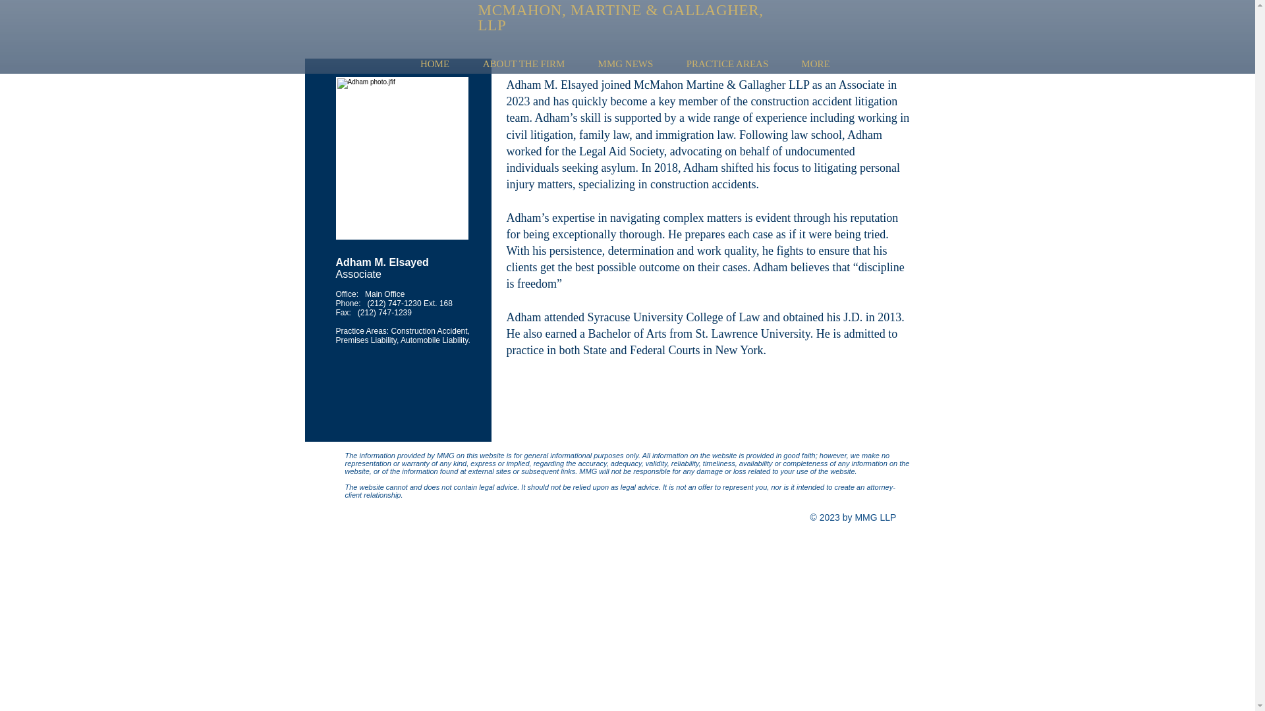 The image size is (1265, 711). Describe the element at coordinates (625, 64) in the screenshot. I see `MMG NEWS` at that location.